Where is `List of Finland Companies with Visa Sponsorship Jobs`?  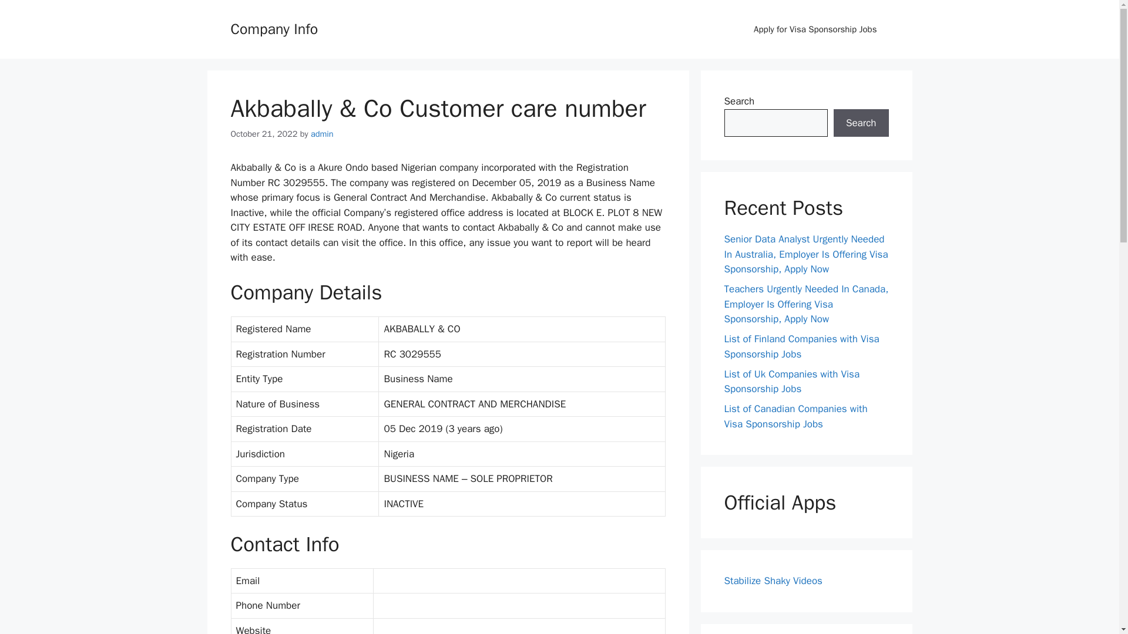
List of Finland Companies with Visa Sponsorship Jobs is located at coordinates (801, 346).